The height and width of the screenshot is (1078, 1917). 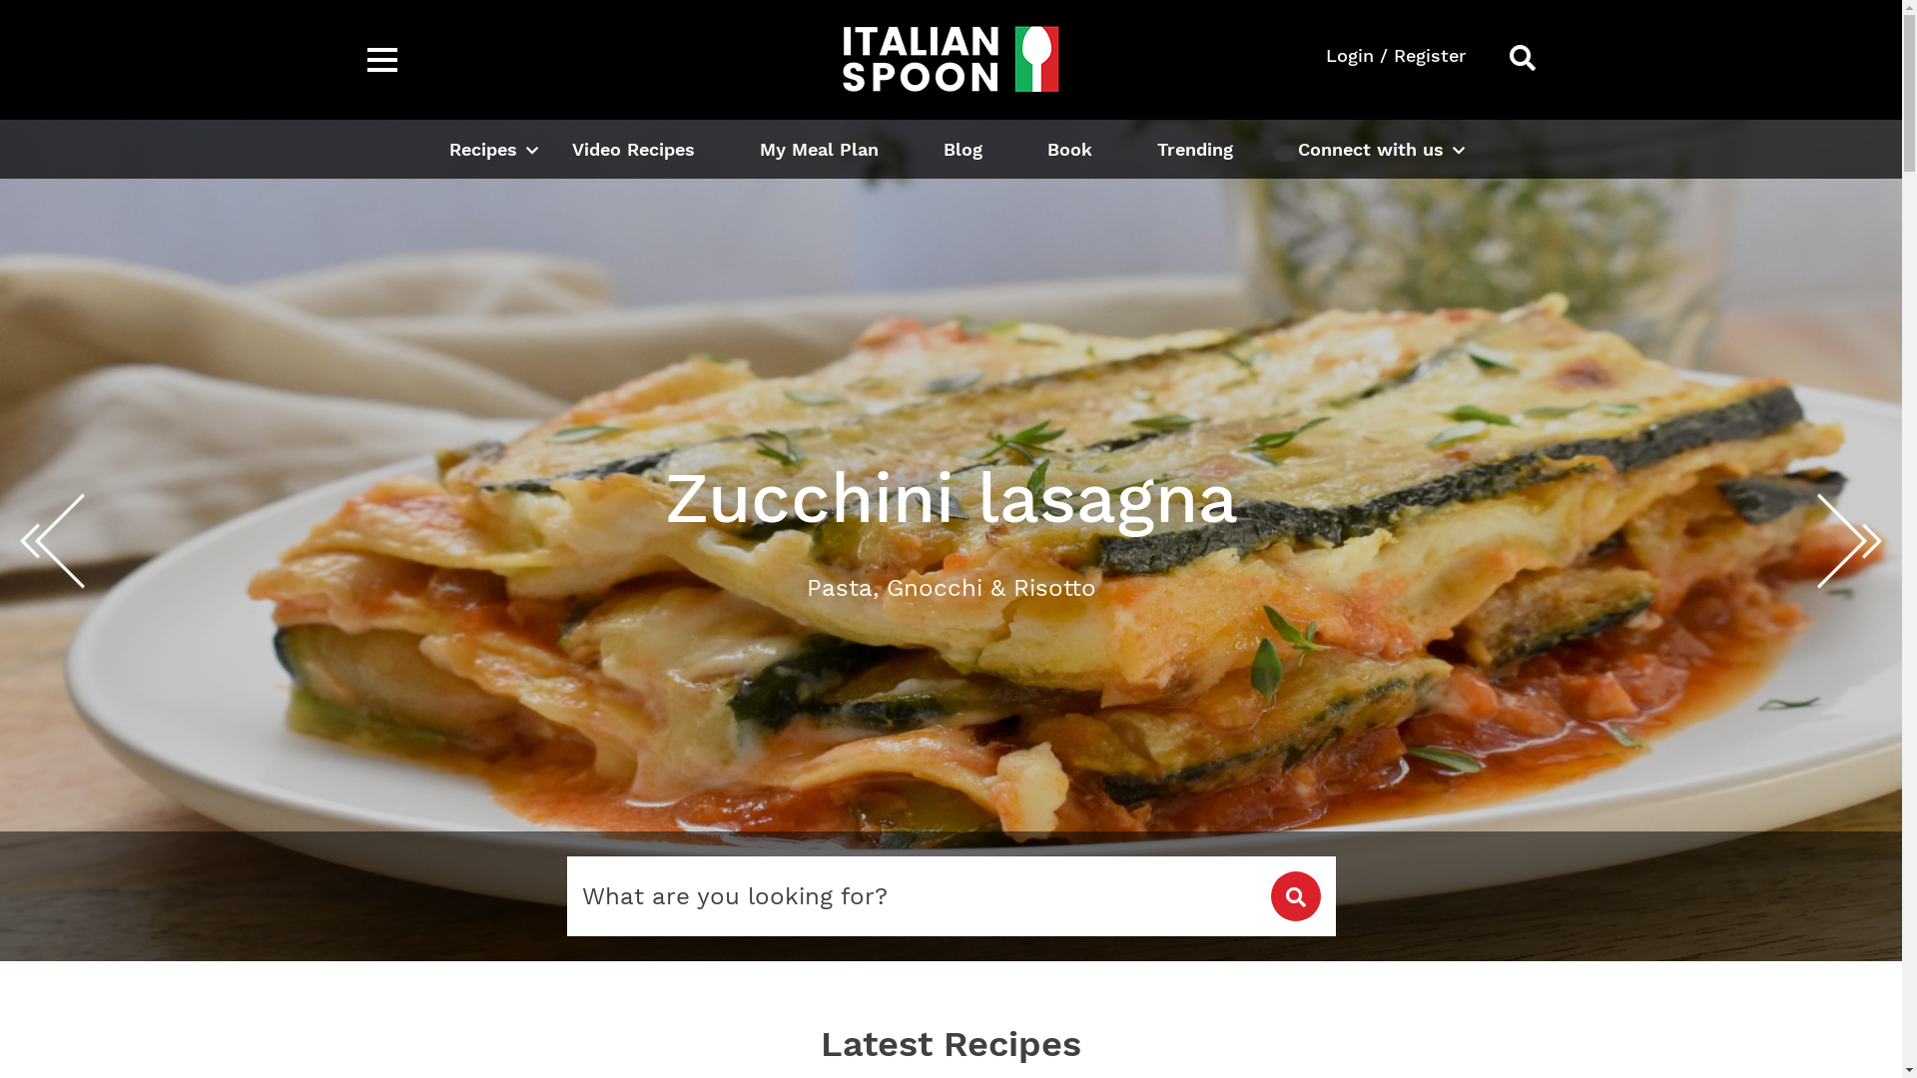 I want to click on Italian Spoon, so click(x=951, y=59).